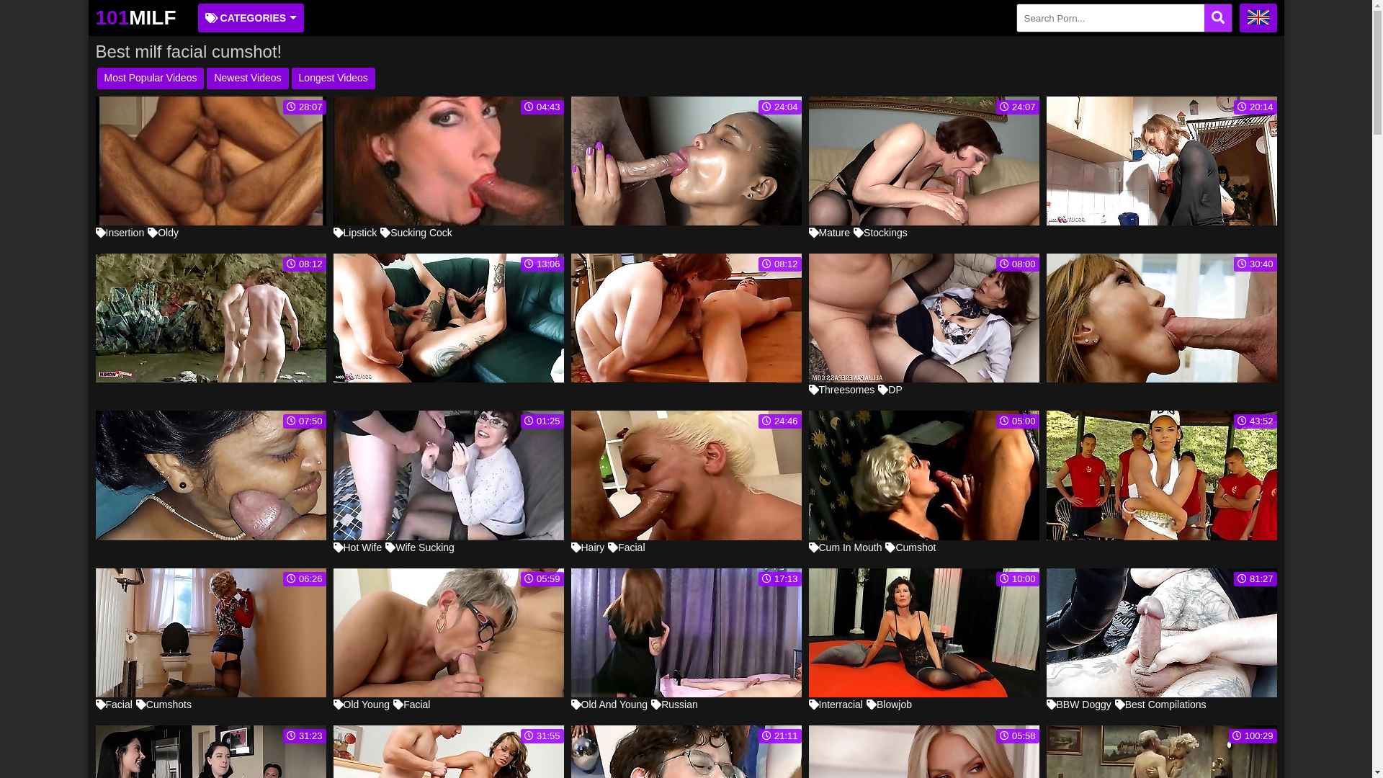  Describe the element at coordinates (609, 705) in the screenshot. I see `Old And Young` at that location.